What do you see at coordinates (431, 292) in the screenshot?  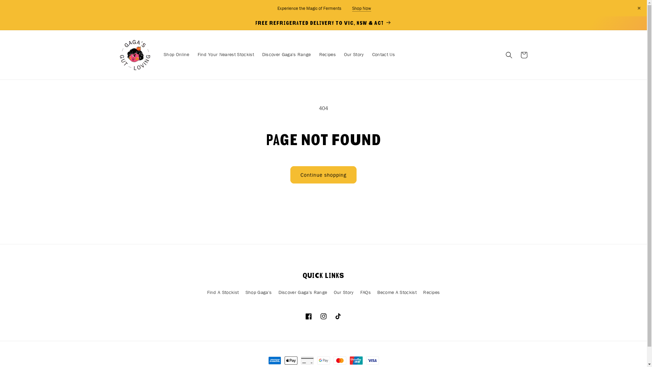 I see `Recipes` at bounding box center [431, 292].